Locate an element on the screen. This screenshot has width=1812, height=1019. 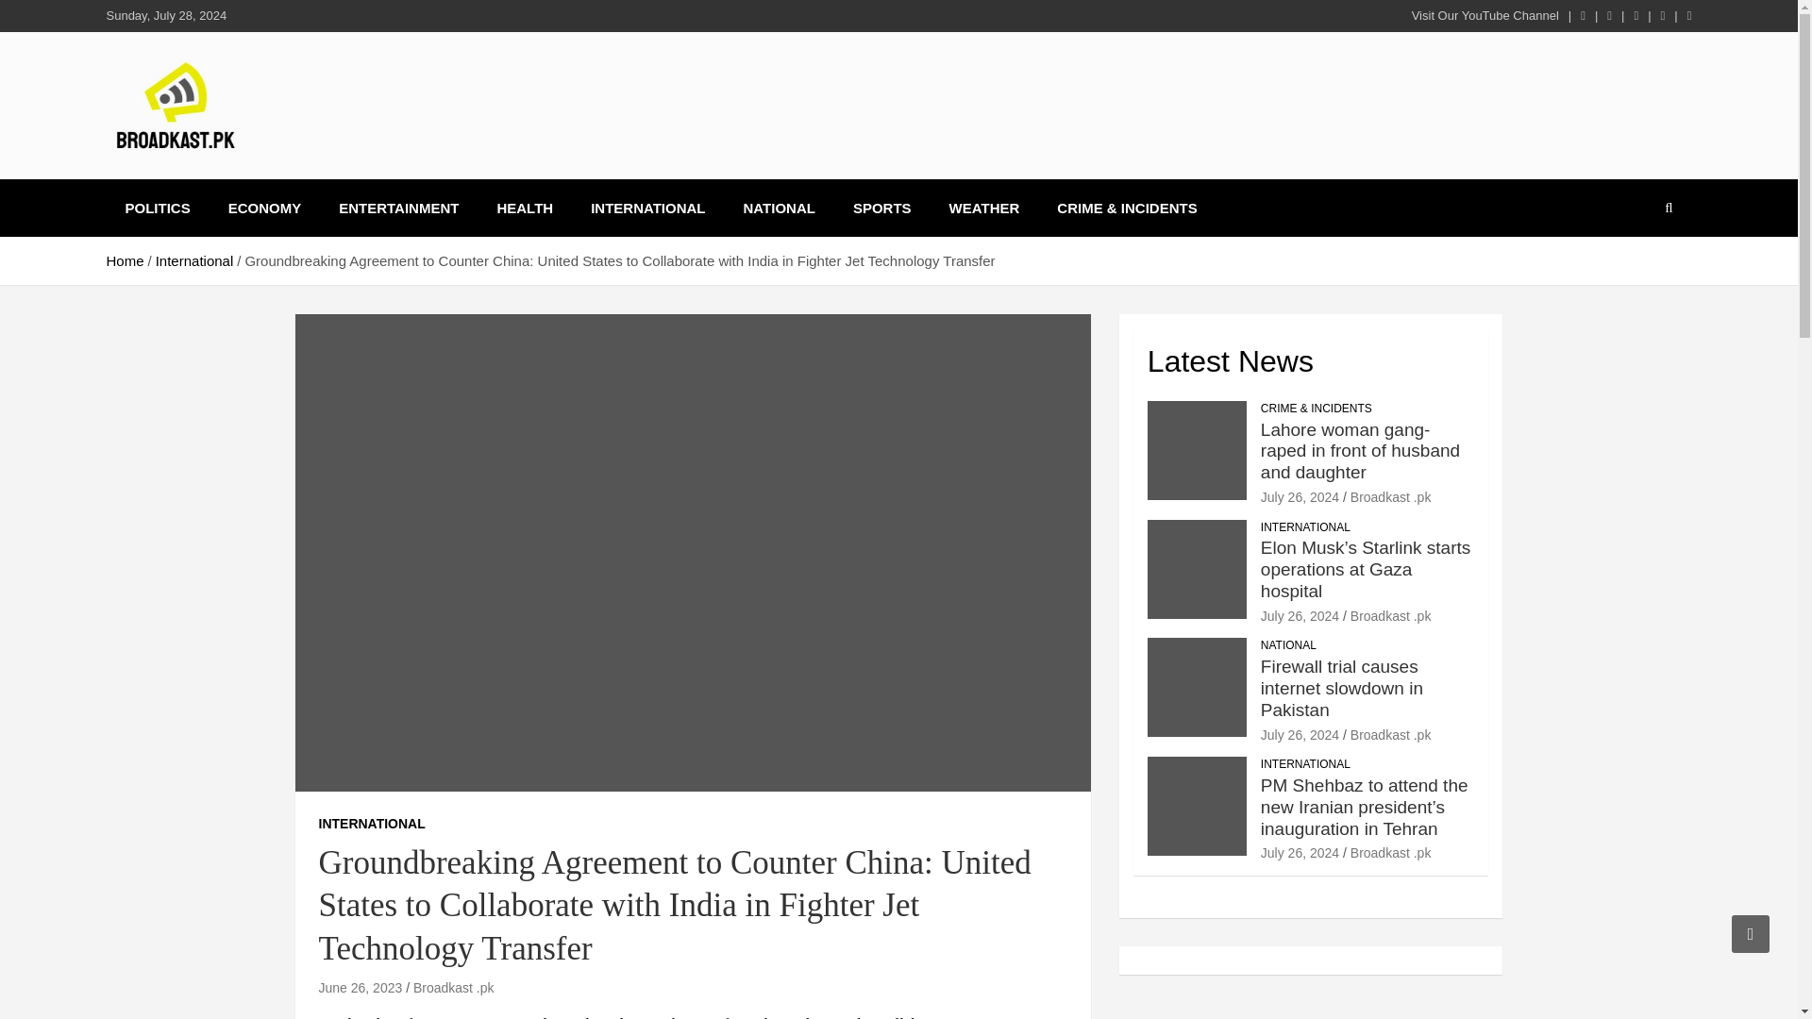
Lahore woman gang-raped in front of husband and daughter is located at coordinates (1361, 451).